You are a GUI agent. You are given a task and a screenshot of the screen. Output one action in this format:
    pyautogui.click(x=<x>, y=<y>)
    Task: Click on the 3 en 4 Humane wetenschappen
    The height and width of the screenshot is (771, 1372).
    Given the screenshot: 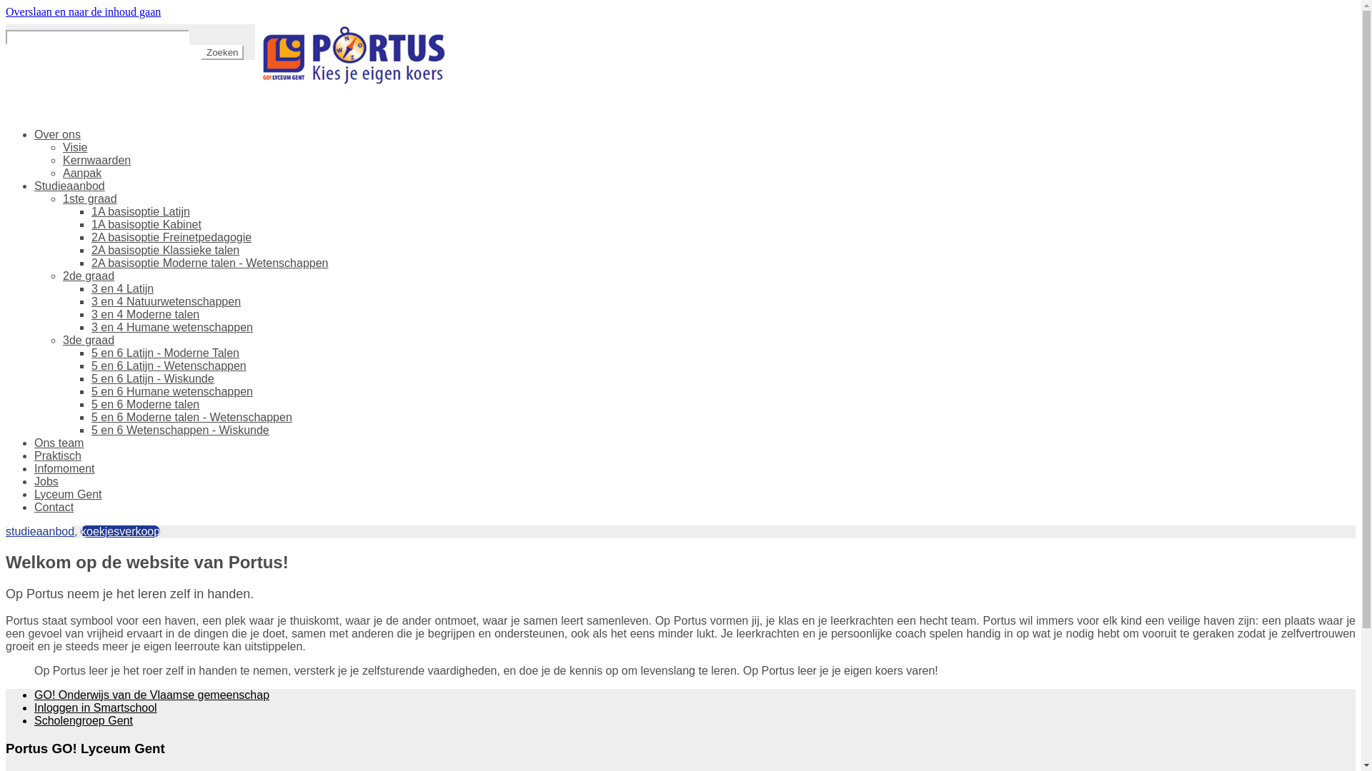 What is the action you would take?
    pyautogui.click(x=172, y=327)
    